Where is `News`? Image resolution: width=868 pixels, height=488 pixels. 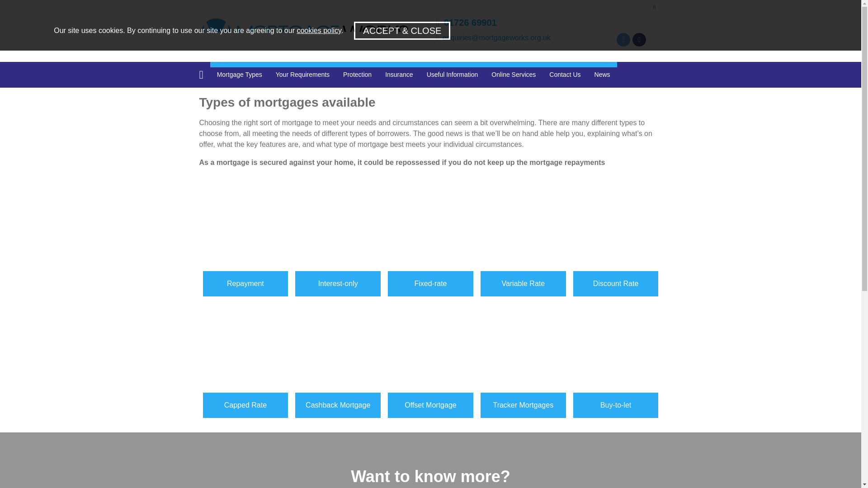 News is located at coordinates (602, 75).